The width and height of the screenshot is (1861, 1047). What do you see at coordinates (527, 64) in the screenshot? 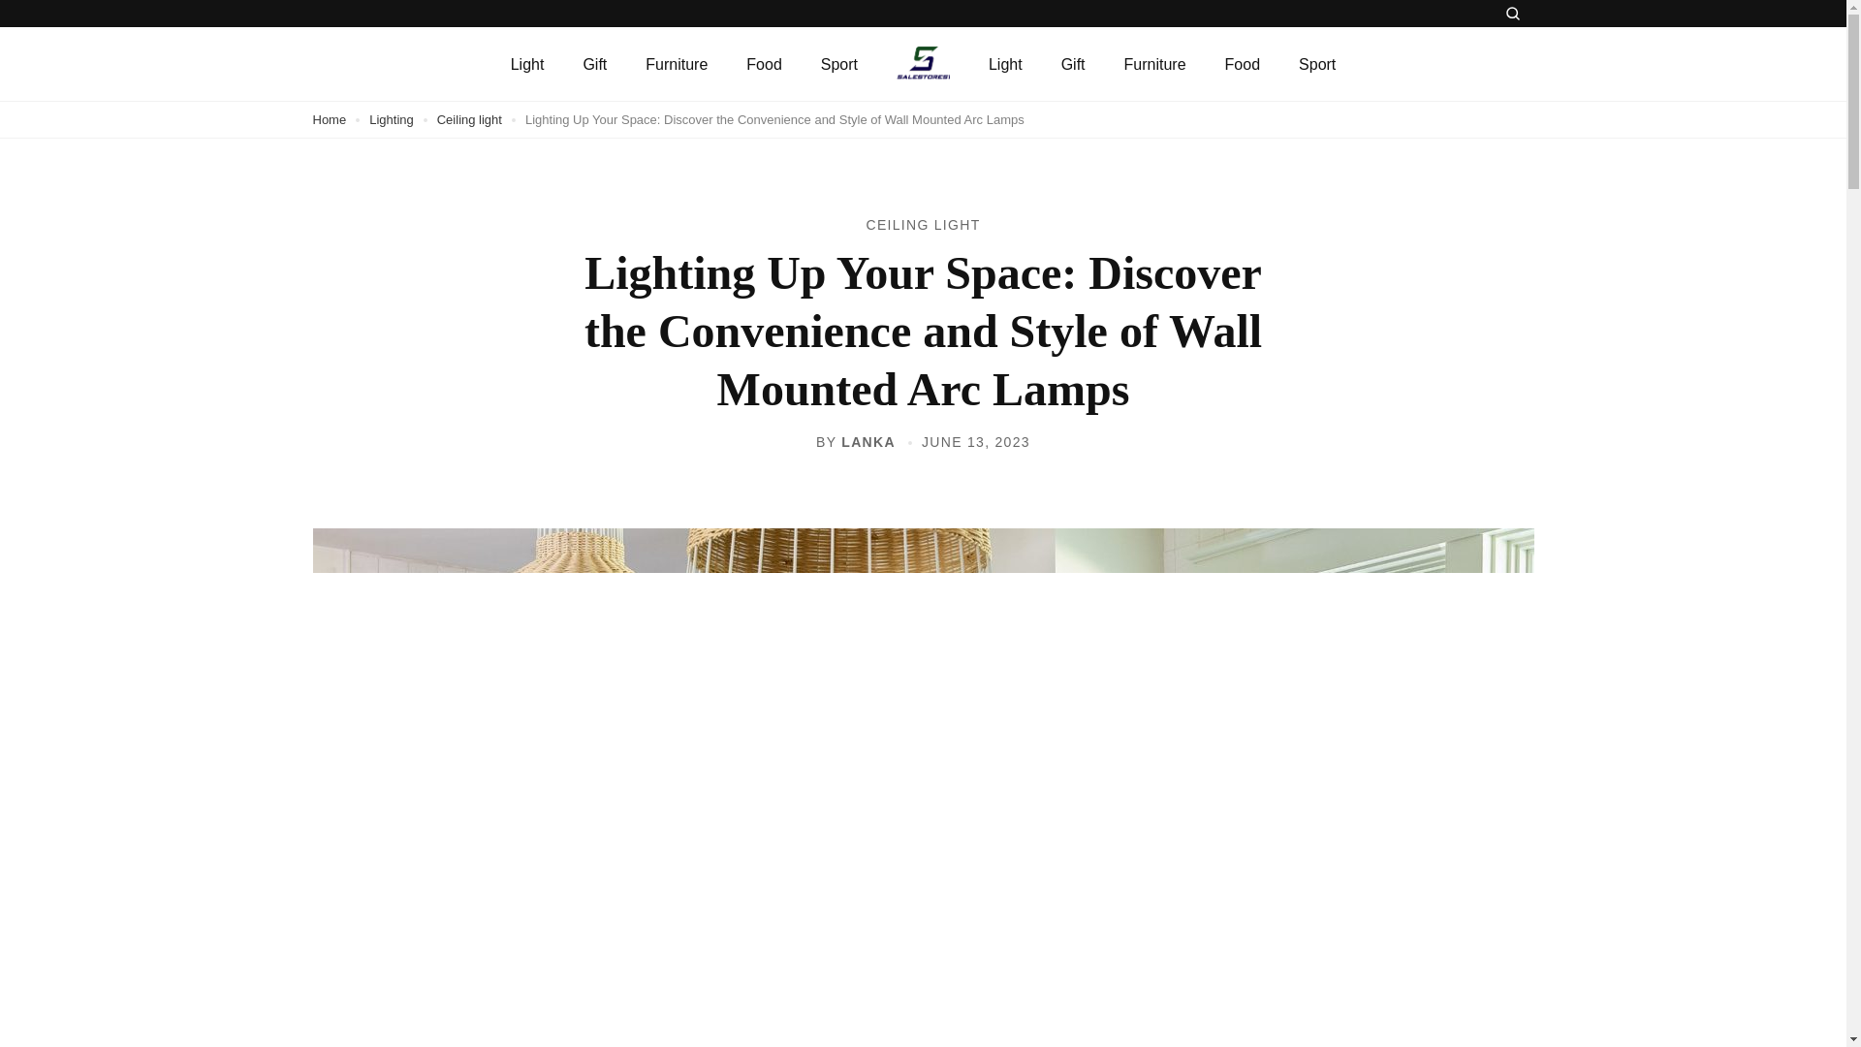
I see `Light` at bounding box center [527, 64].